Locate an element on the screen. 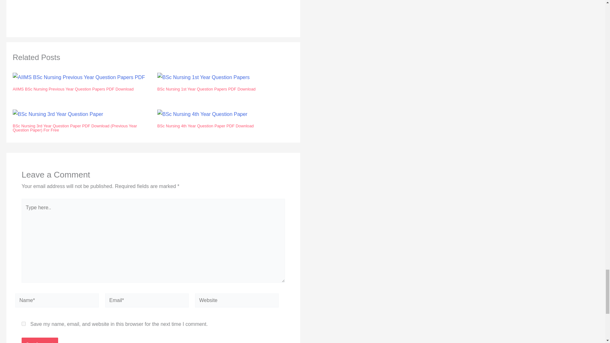  AIIMS BSc Nursing Previous Year Question Papers PDF Download is located at coordinates (79, 77).